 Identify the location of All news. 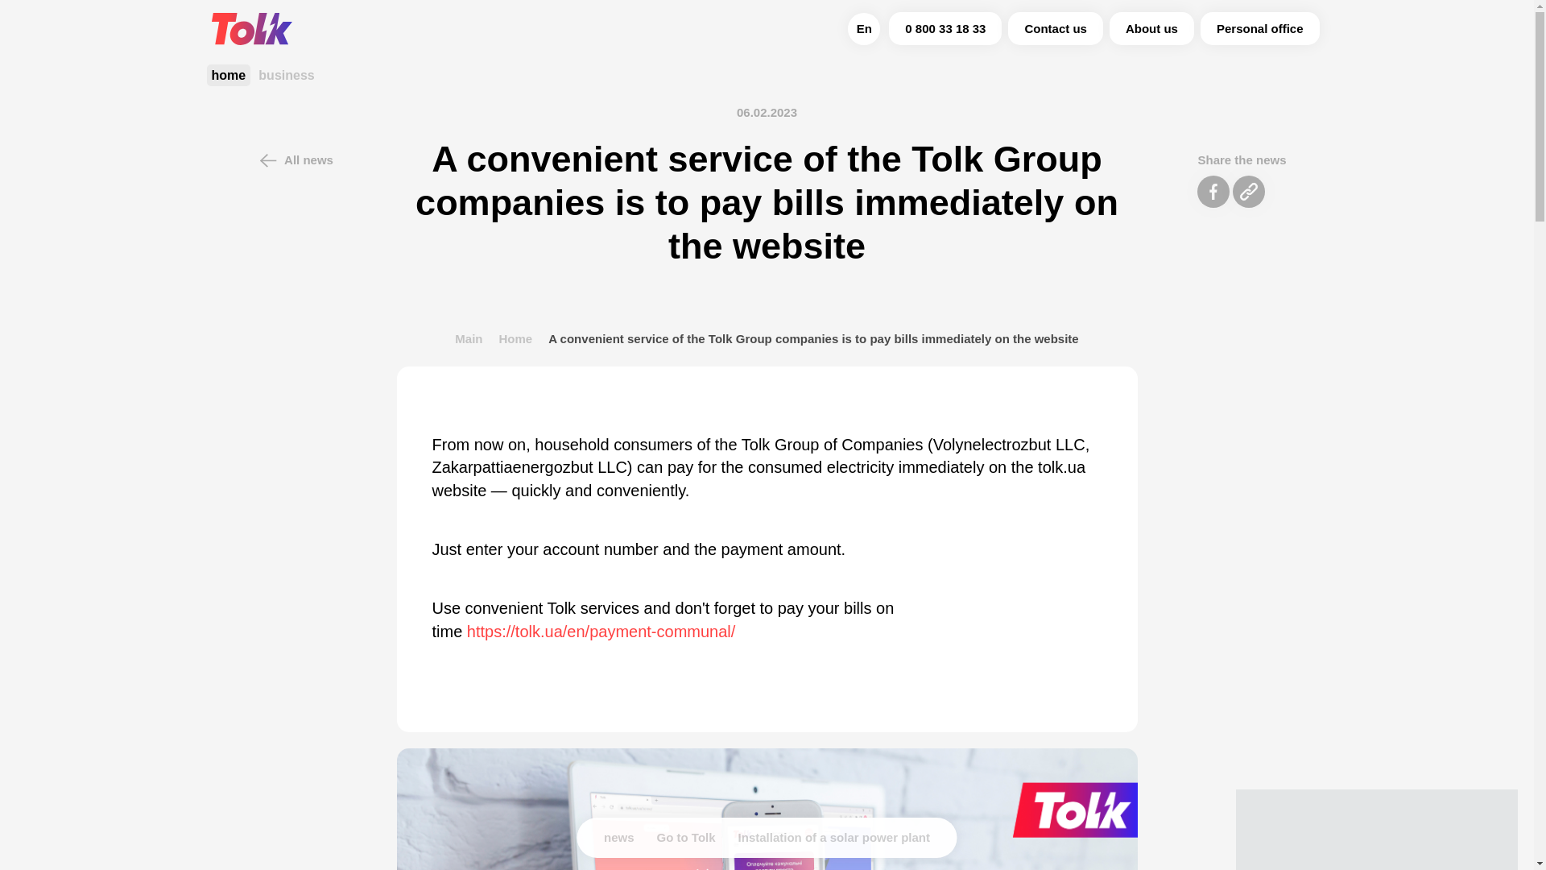
(291, 160).